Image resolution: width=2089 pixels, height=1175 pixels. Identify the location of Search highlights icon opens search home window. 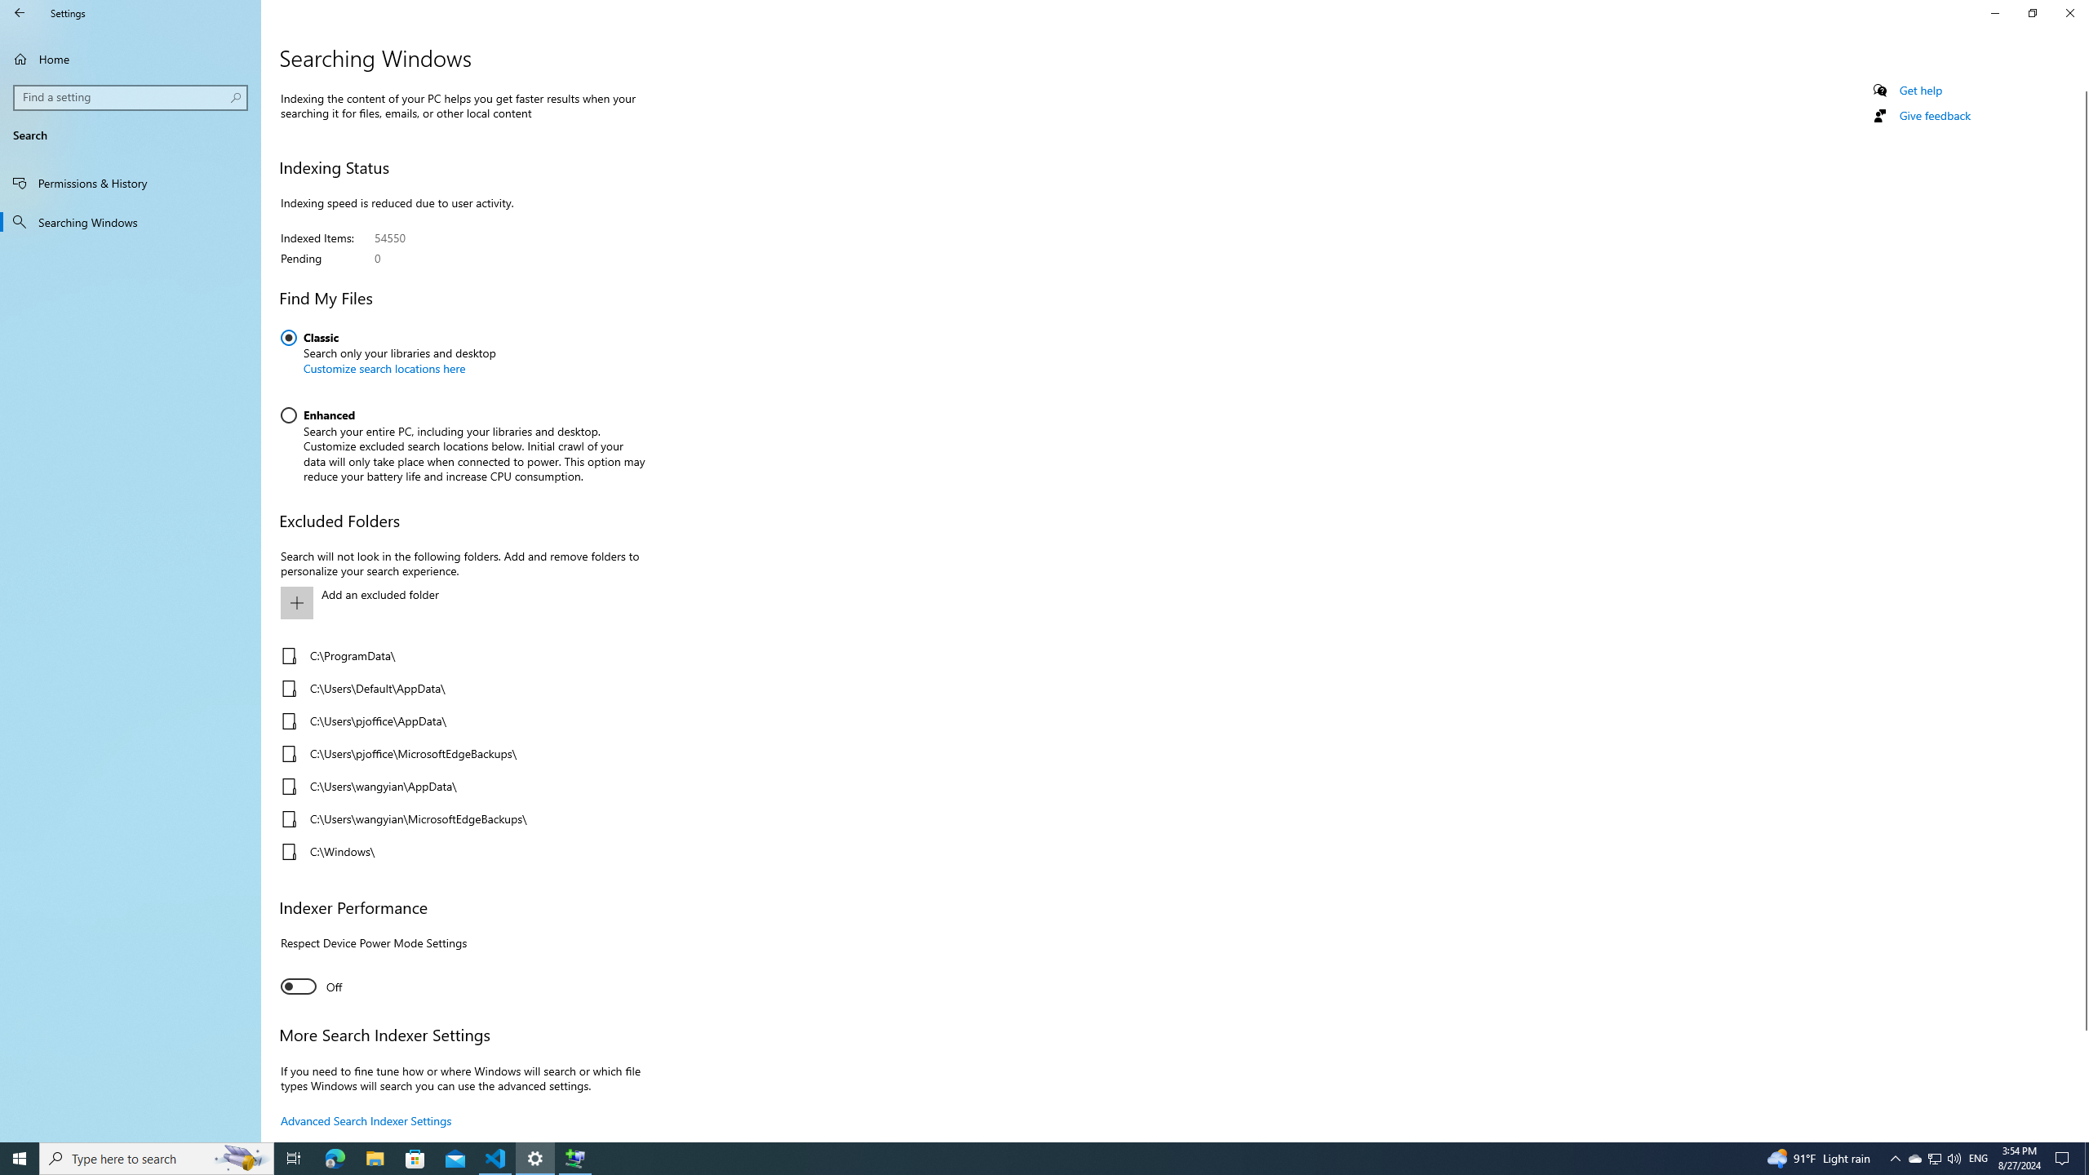
(242, 1159).